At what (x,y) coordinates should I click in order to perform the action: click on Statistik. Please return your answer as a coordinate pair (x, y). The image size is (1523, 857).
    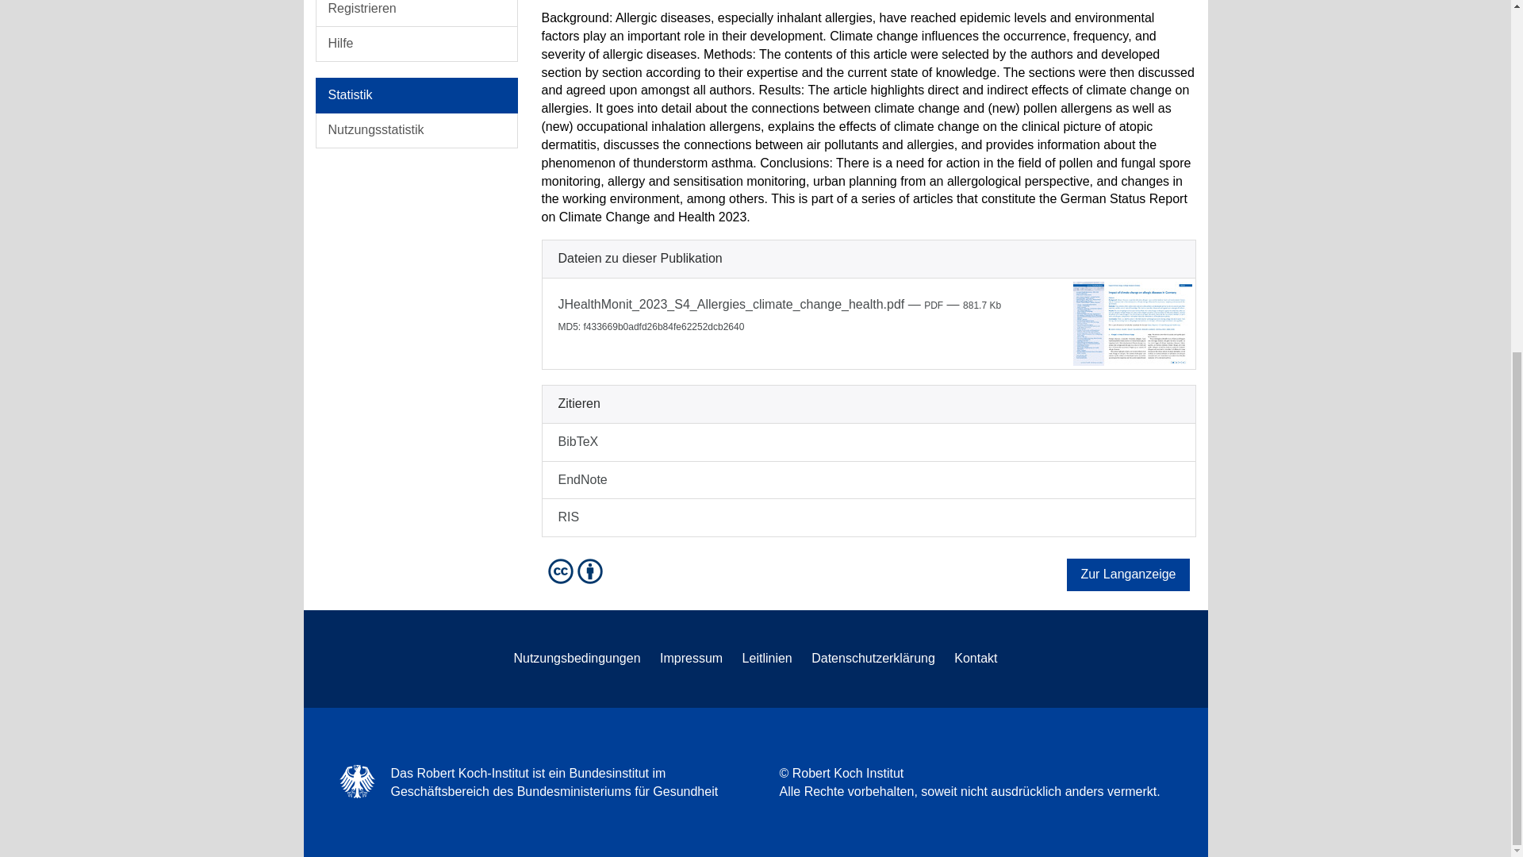
    Looking at the image, I should click on (416, 95).